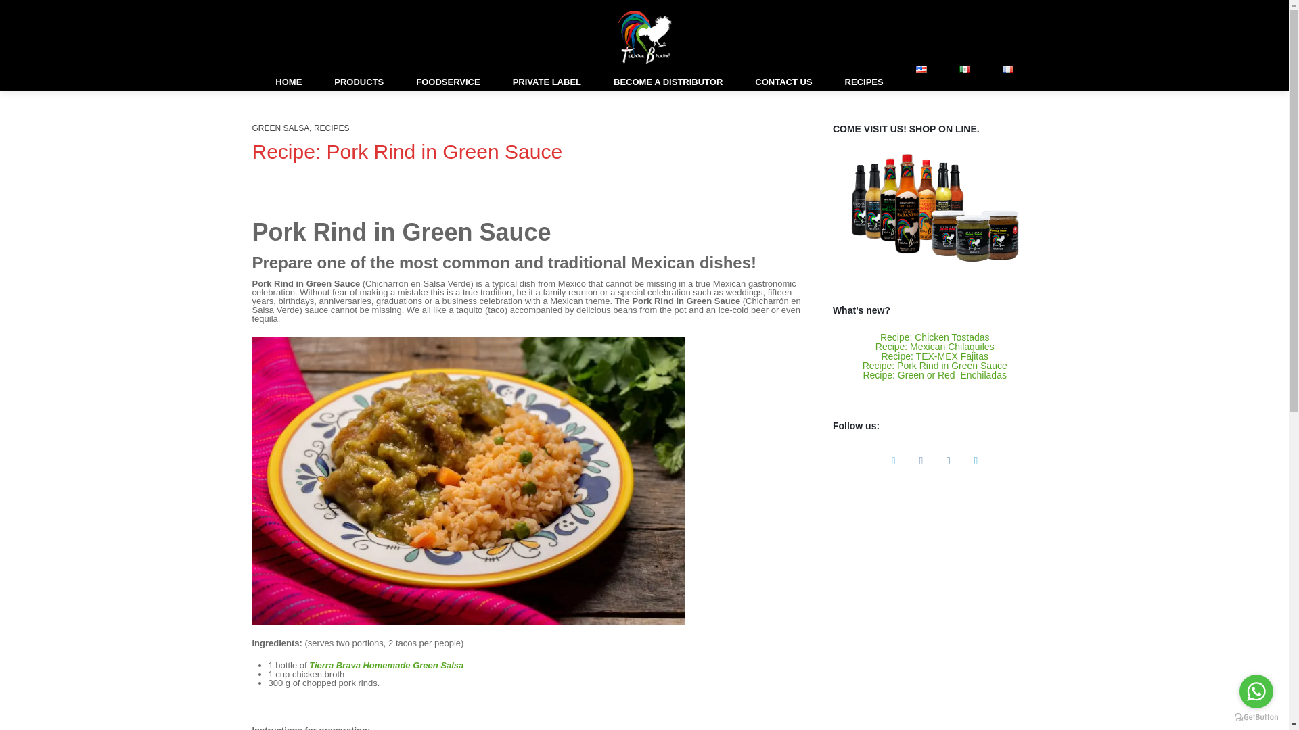  What do you see at coordinates (645, 36) in the screenshot?
I see `Mexican Hot Sauce` at bounding box center [645, 36].